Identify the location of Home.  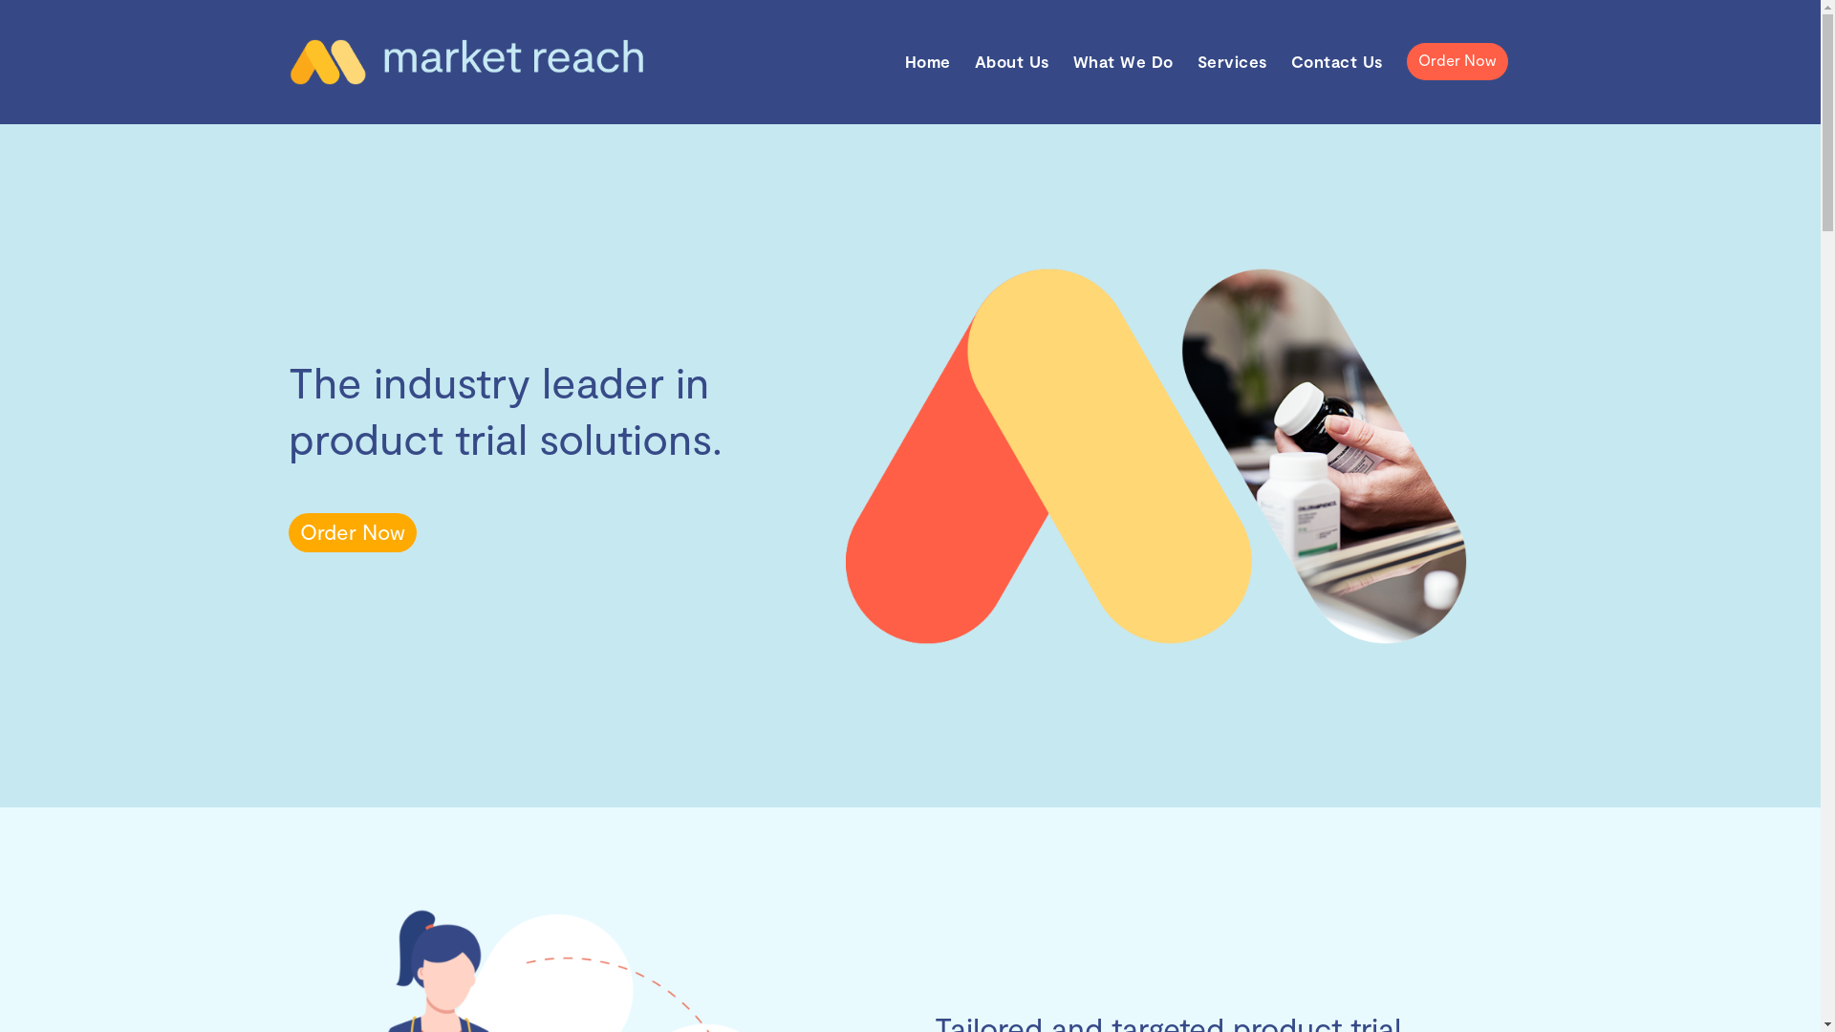
(927, 61).